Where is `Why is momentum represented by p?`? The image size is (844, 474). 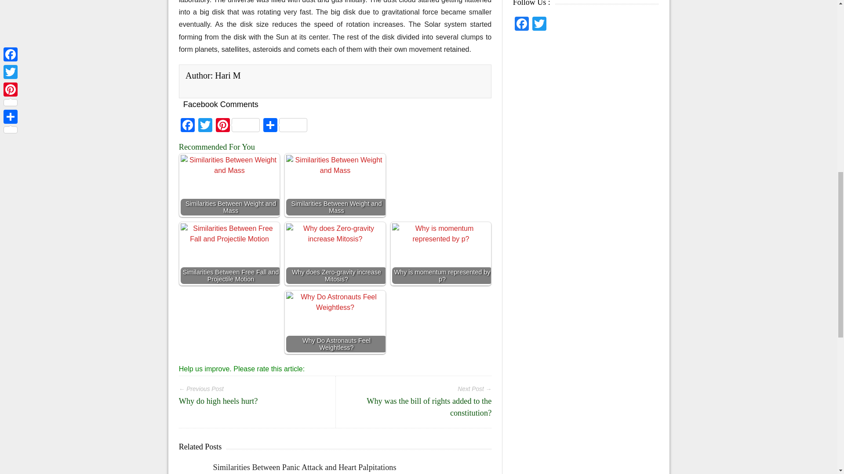
Why is momentum represented by p? is located at coordinates (441, 253).